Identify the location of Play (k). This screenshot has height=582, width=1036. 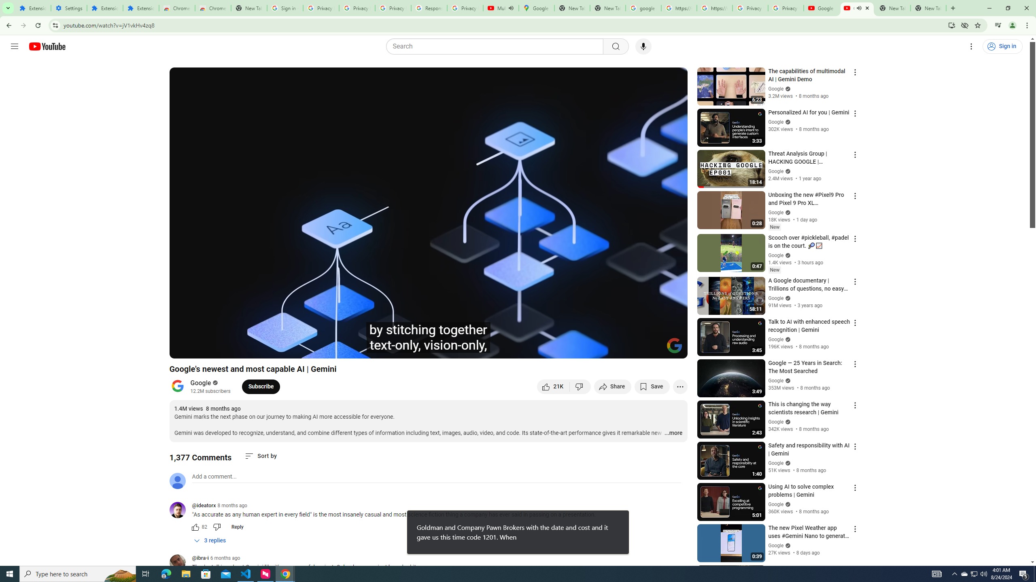
(183, 349).